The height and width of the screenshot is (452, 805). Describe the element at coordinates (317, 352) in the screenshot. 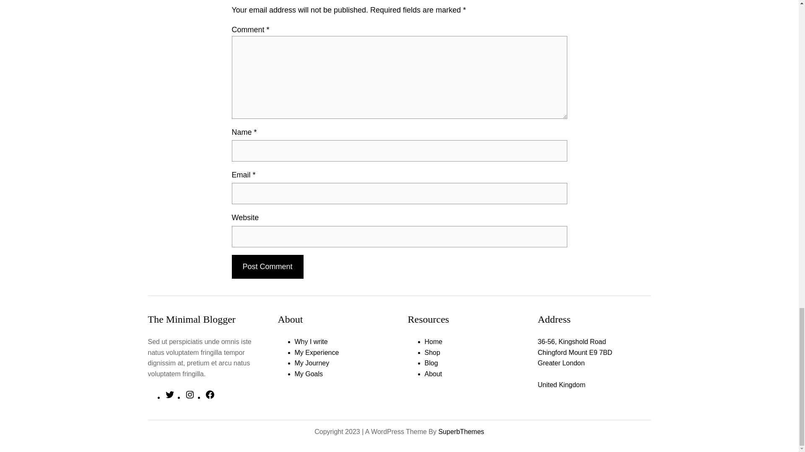

I see `My Experience` at that location.